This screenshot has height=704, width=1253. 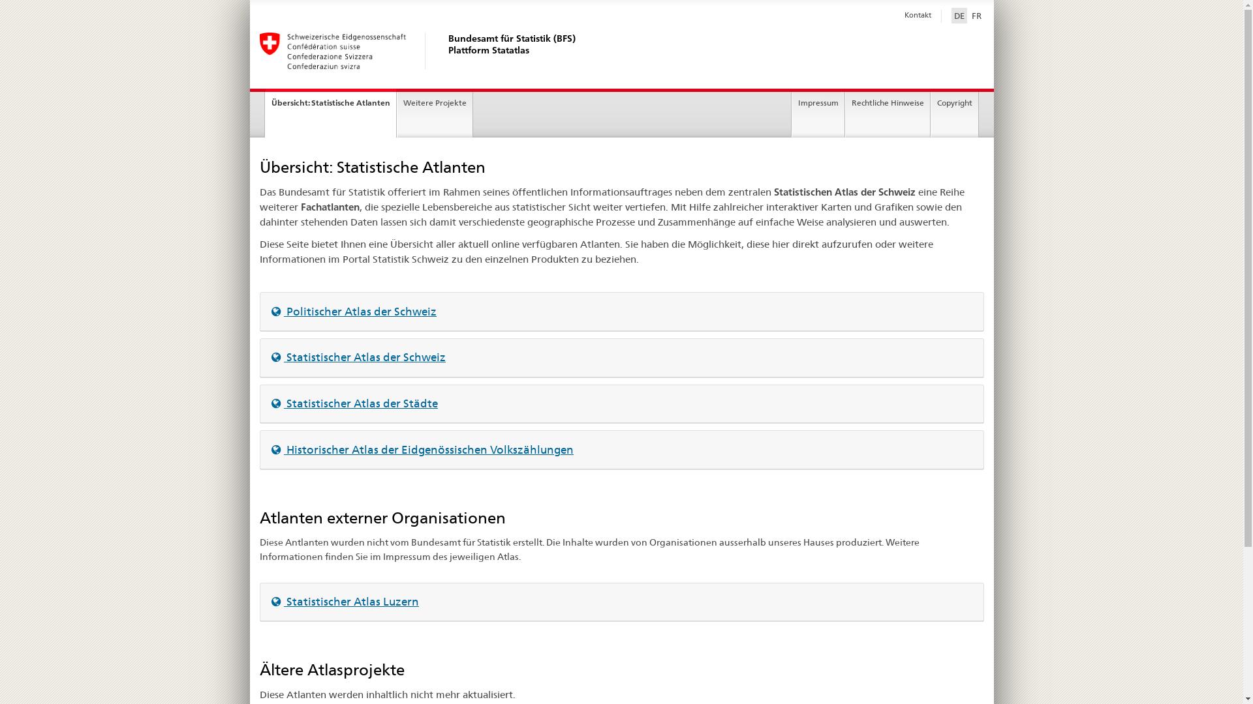 What do you see at coordinates (955, 115) in the screenshot?
I see `Copyright` at bounding box center [955, 115].